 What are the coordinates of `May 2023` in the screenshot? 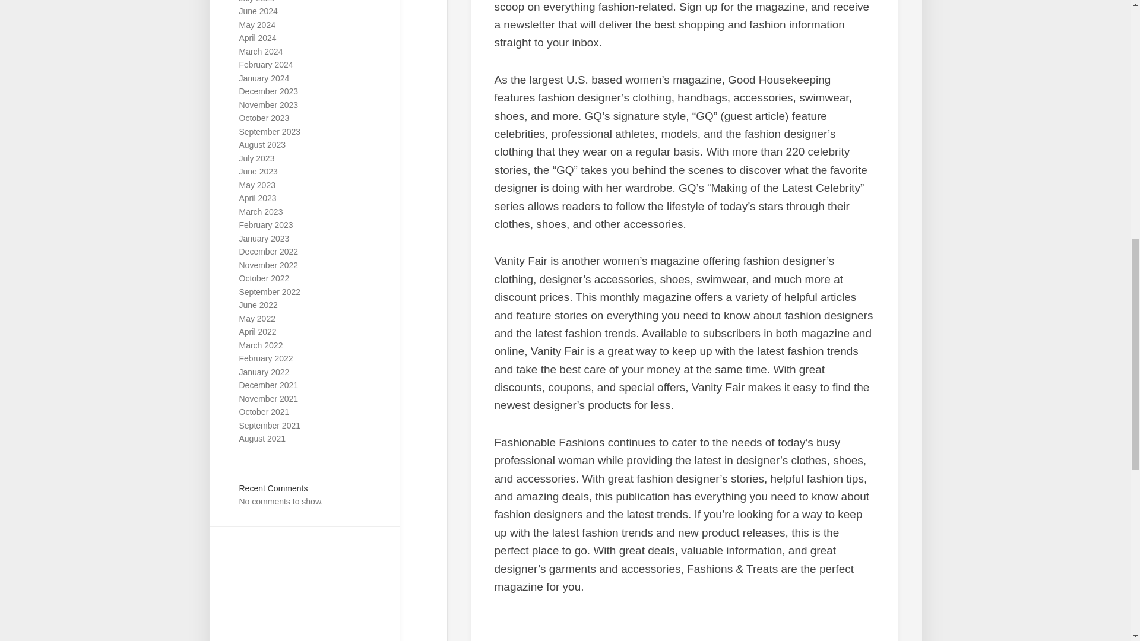 It's located at (256, 185).